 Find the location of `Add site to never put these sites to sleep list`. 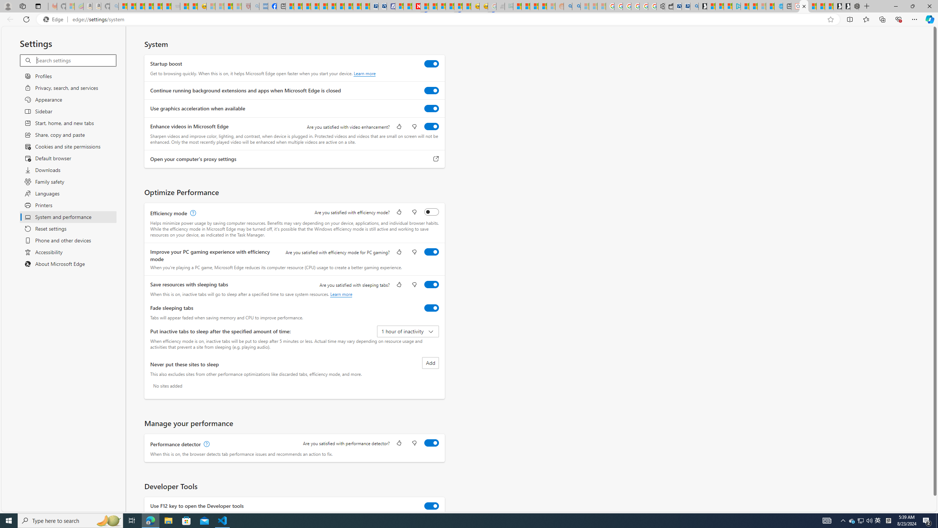

Add site to never put these sites to sleep list is located at coordinates (431, 363).